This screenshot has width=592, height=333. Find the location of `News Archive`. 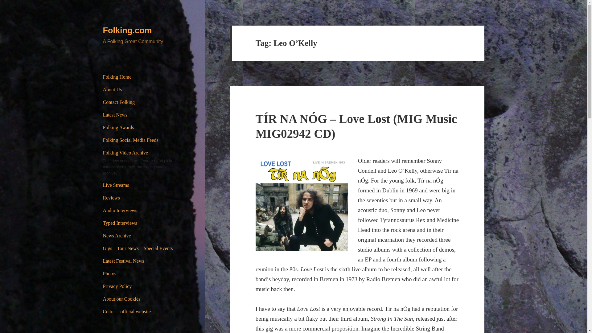

News Archive is located at coordinates (141, 236).